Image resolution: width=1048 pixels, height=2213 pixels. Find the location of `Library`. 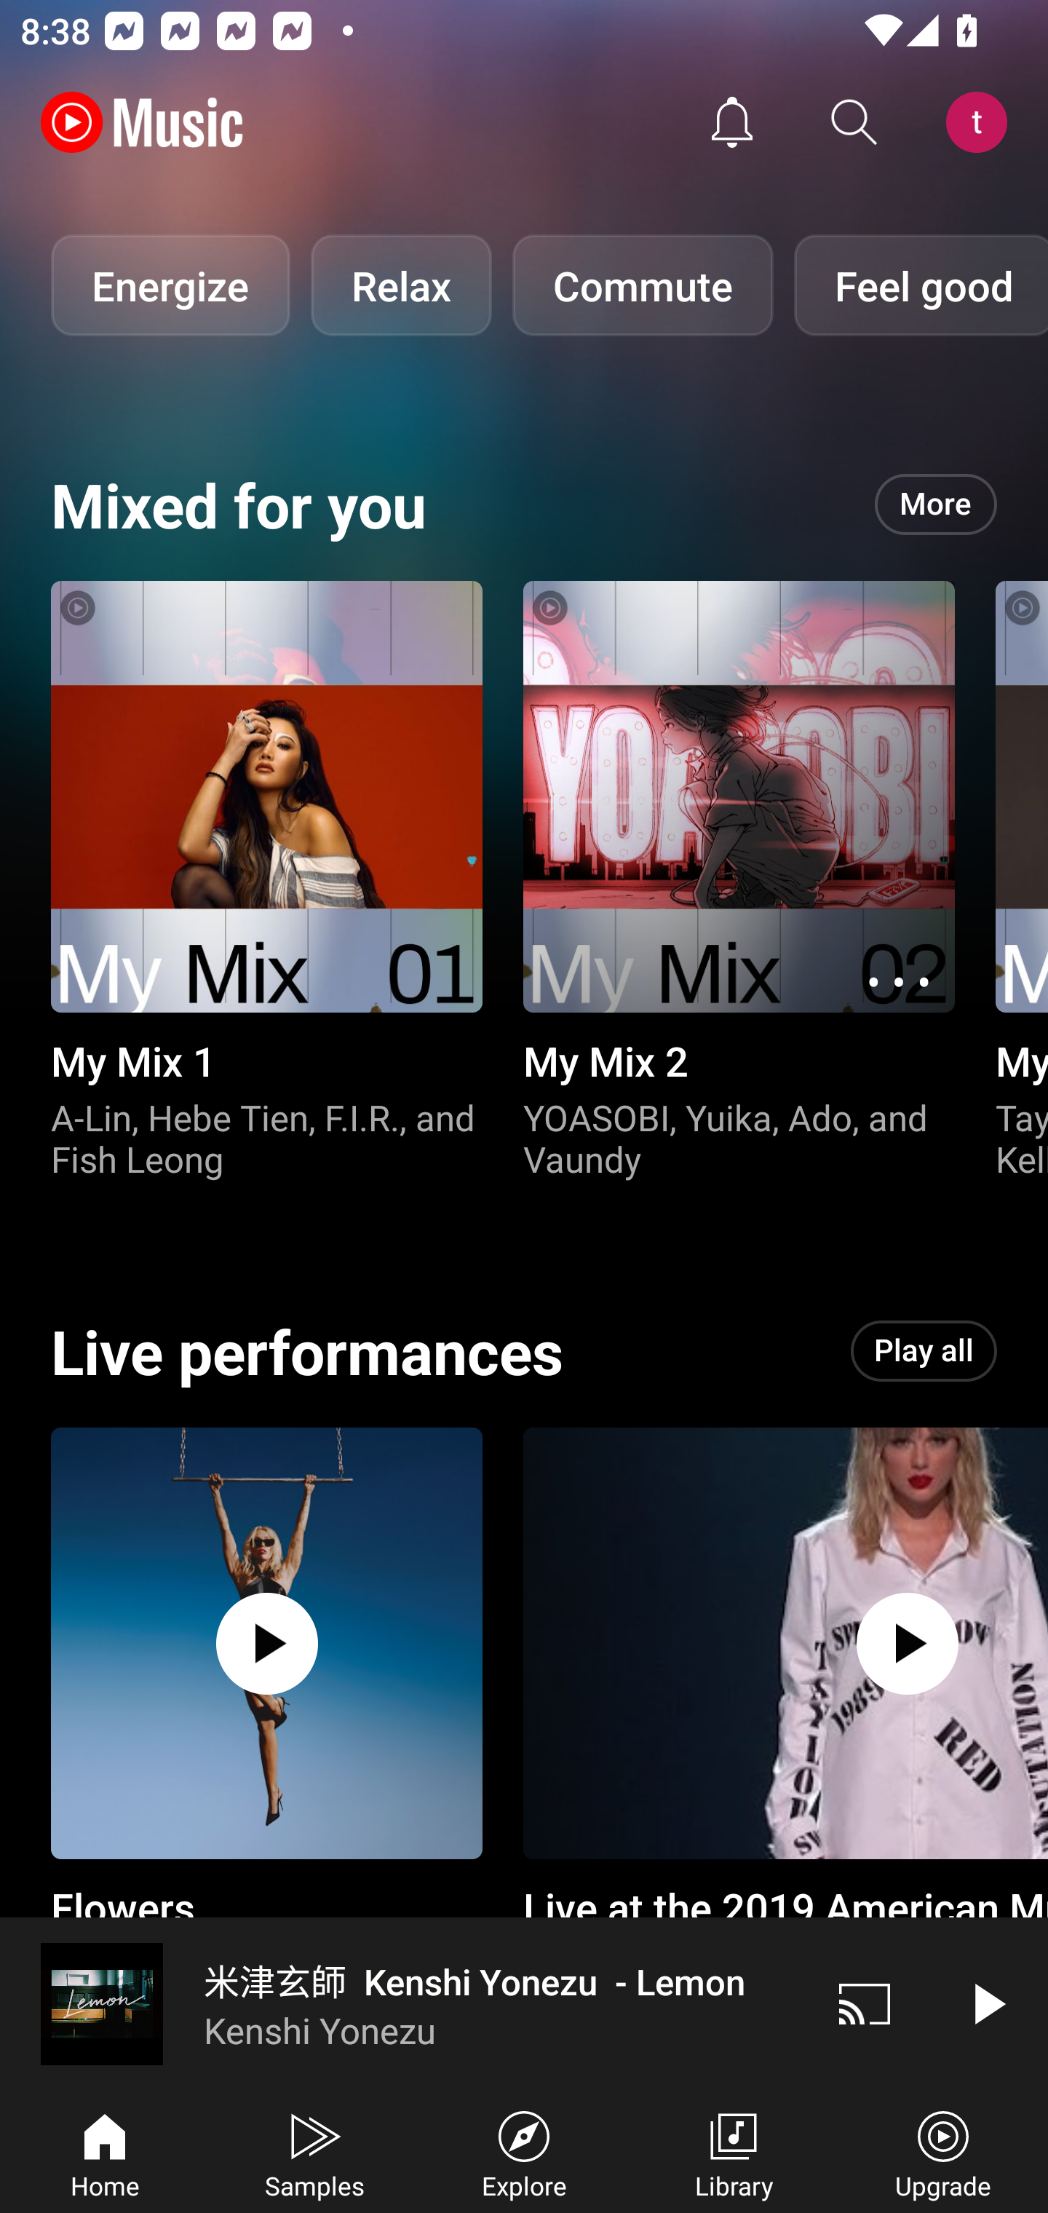

Library is located at coordinates (734, 2152).